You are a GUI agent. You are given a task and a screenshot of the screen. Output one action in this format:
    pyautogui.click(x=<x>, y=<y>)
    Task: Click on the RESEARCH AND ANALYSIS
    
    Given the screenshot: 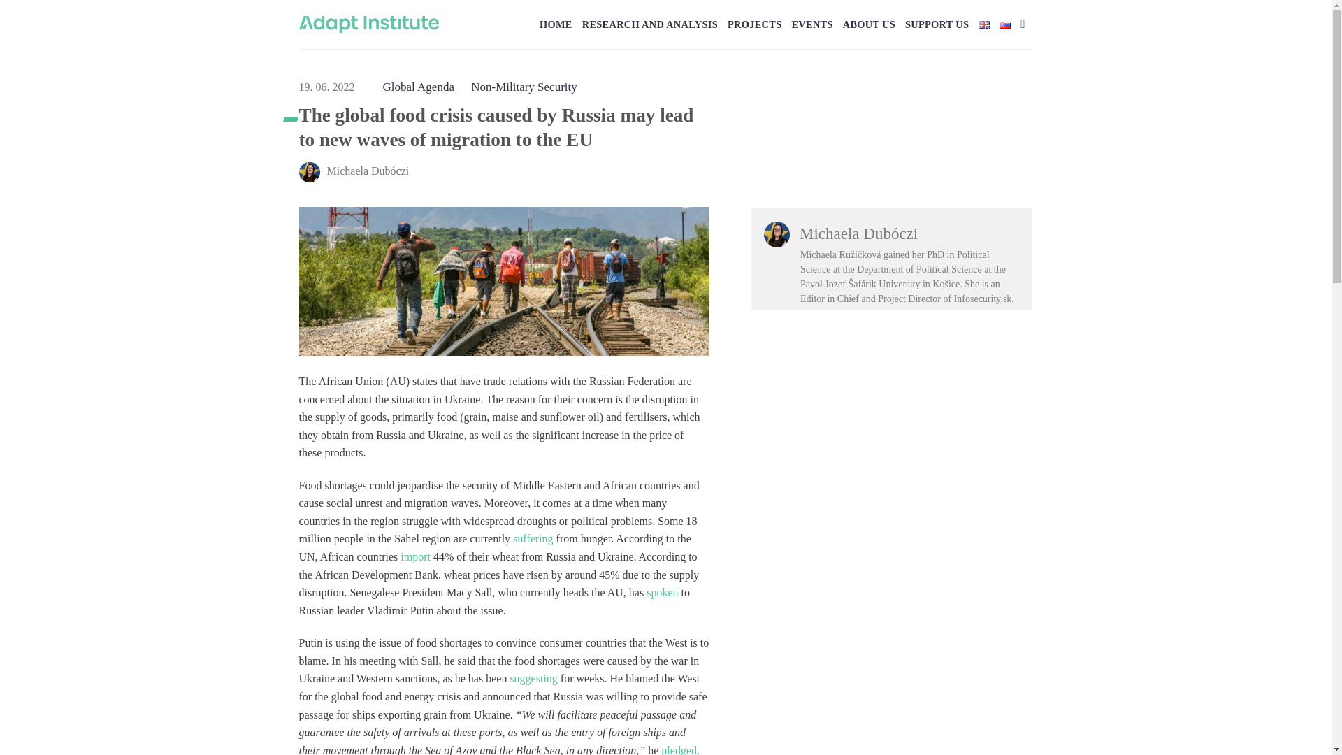 What is the action you would take?
    pyautogui.click(x=650, y=24)
    